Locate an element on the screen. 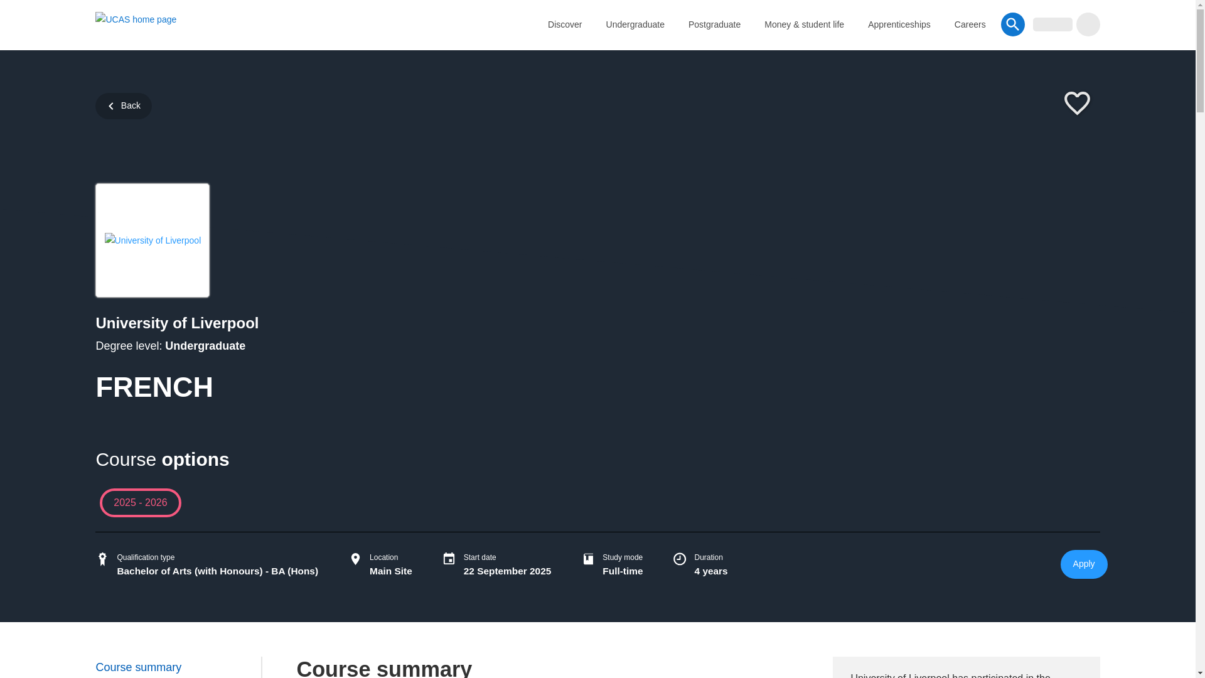 This screenshot has width=1205, height=678. Add option to favourites is located at coordinates (1077, 104).